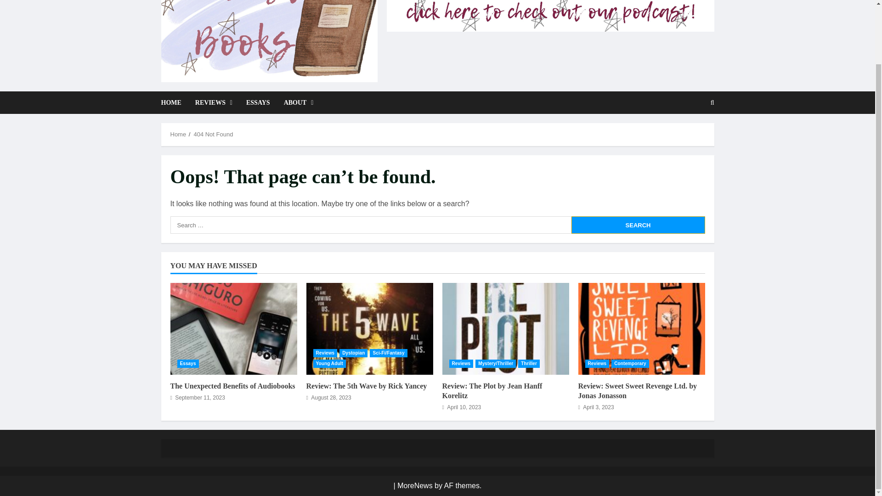 The height and width of the screenshot is (496, 882). Describe the element at coordinates (638, 225) in the screenshot. I see `Search` at that location.